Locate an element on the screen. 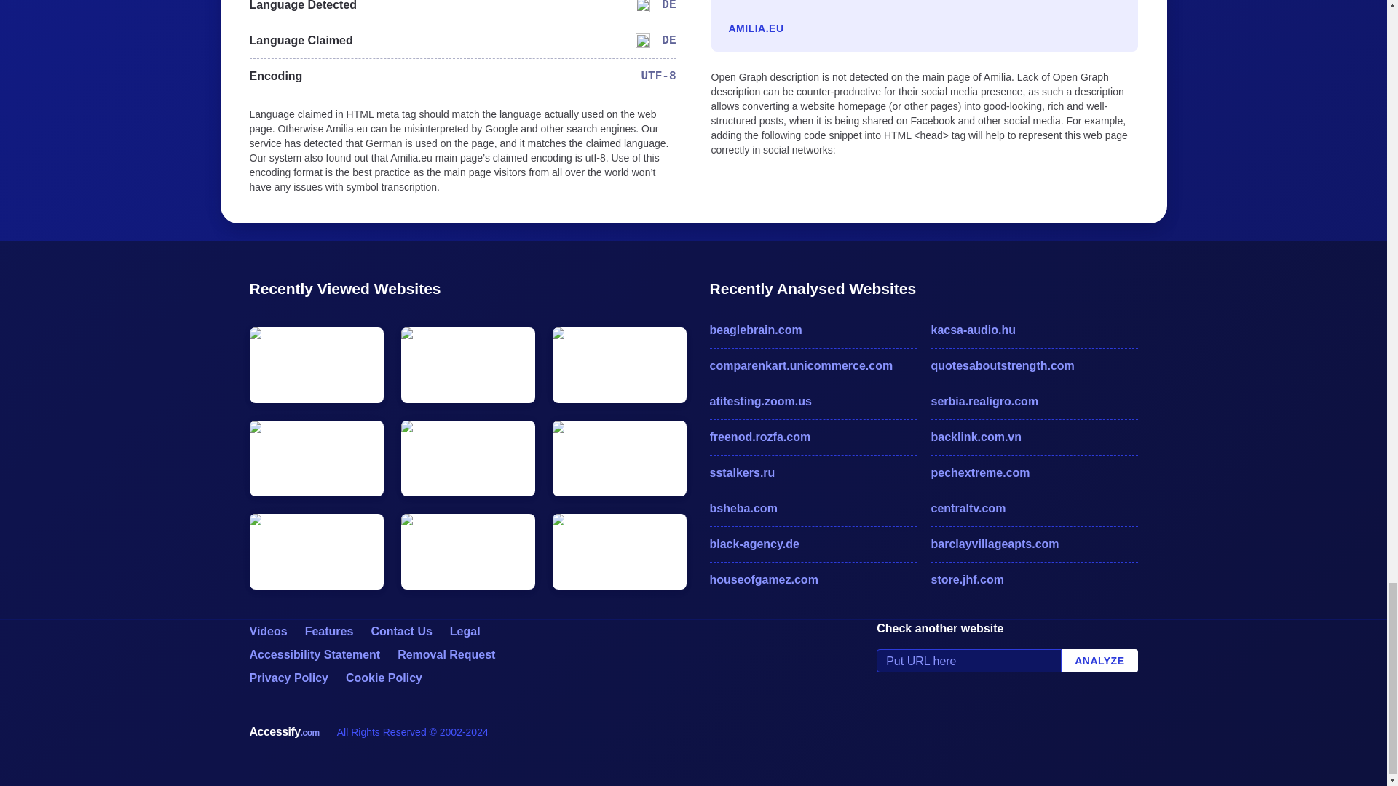 Image resolution: width=1398 pixels, height=786 pixels. black-agency.de is located at coordinates (812, 544).